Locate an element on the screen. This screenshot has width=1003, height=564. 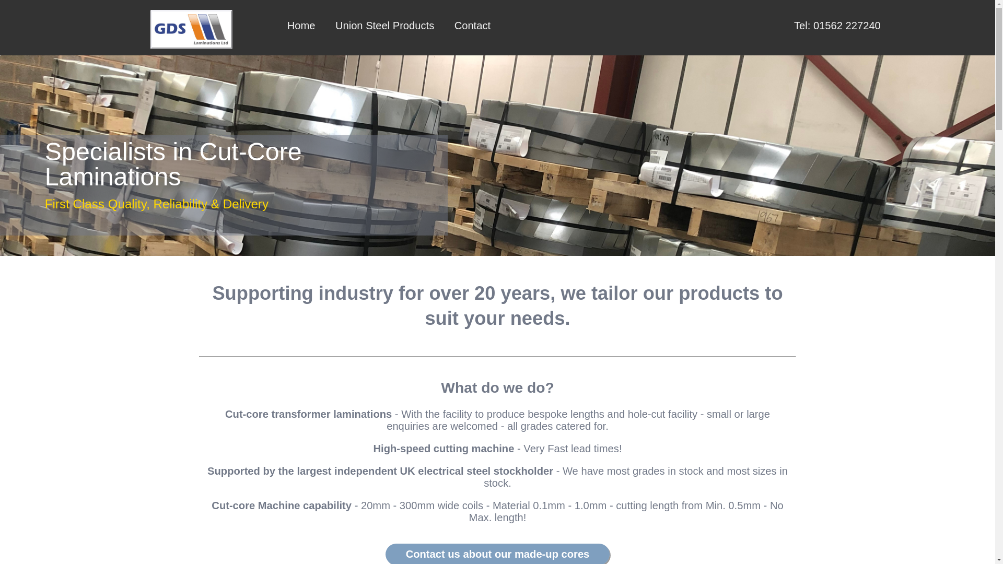
Home is located at coordinates (301, 23).